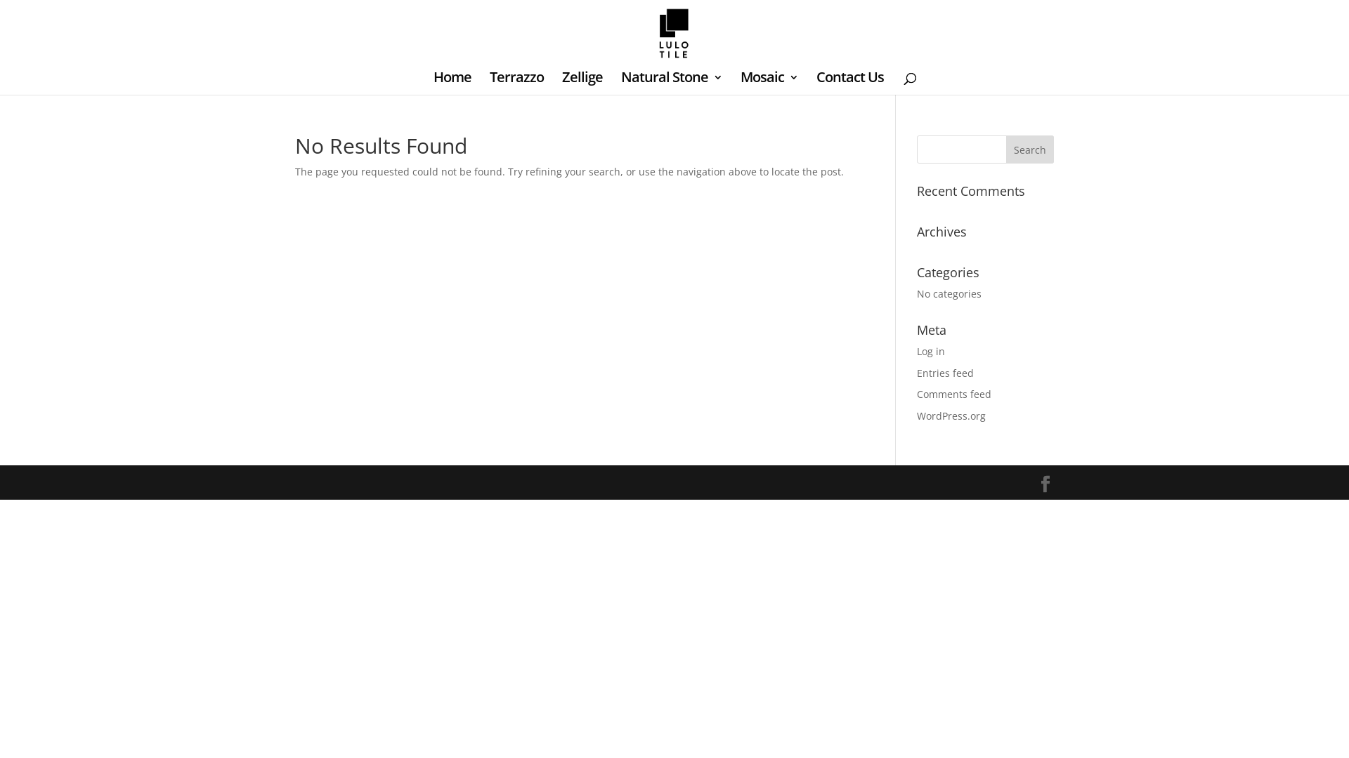 Image resolution: width=1349 pixels, height=758 pixels. What do you see at coordinates (452, 84) in the screenshot?
I see `Home` at bounding box center [452, 84].